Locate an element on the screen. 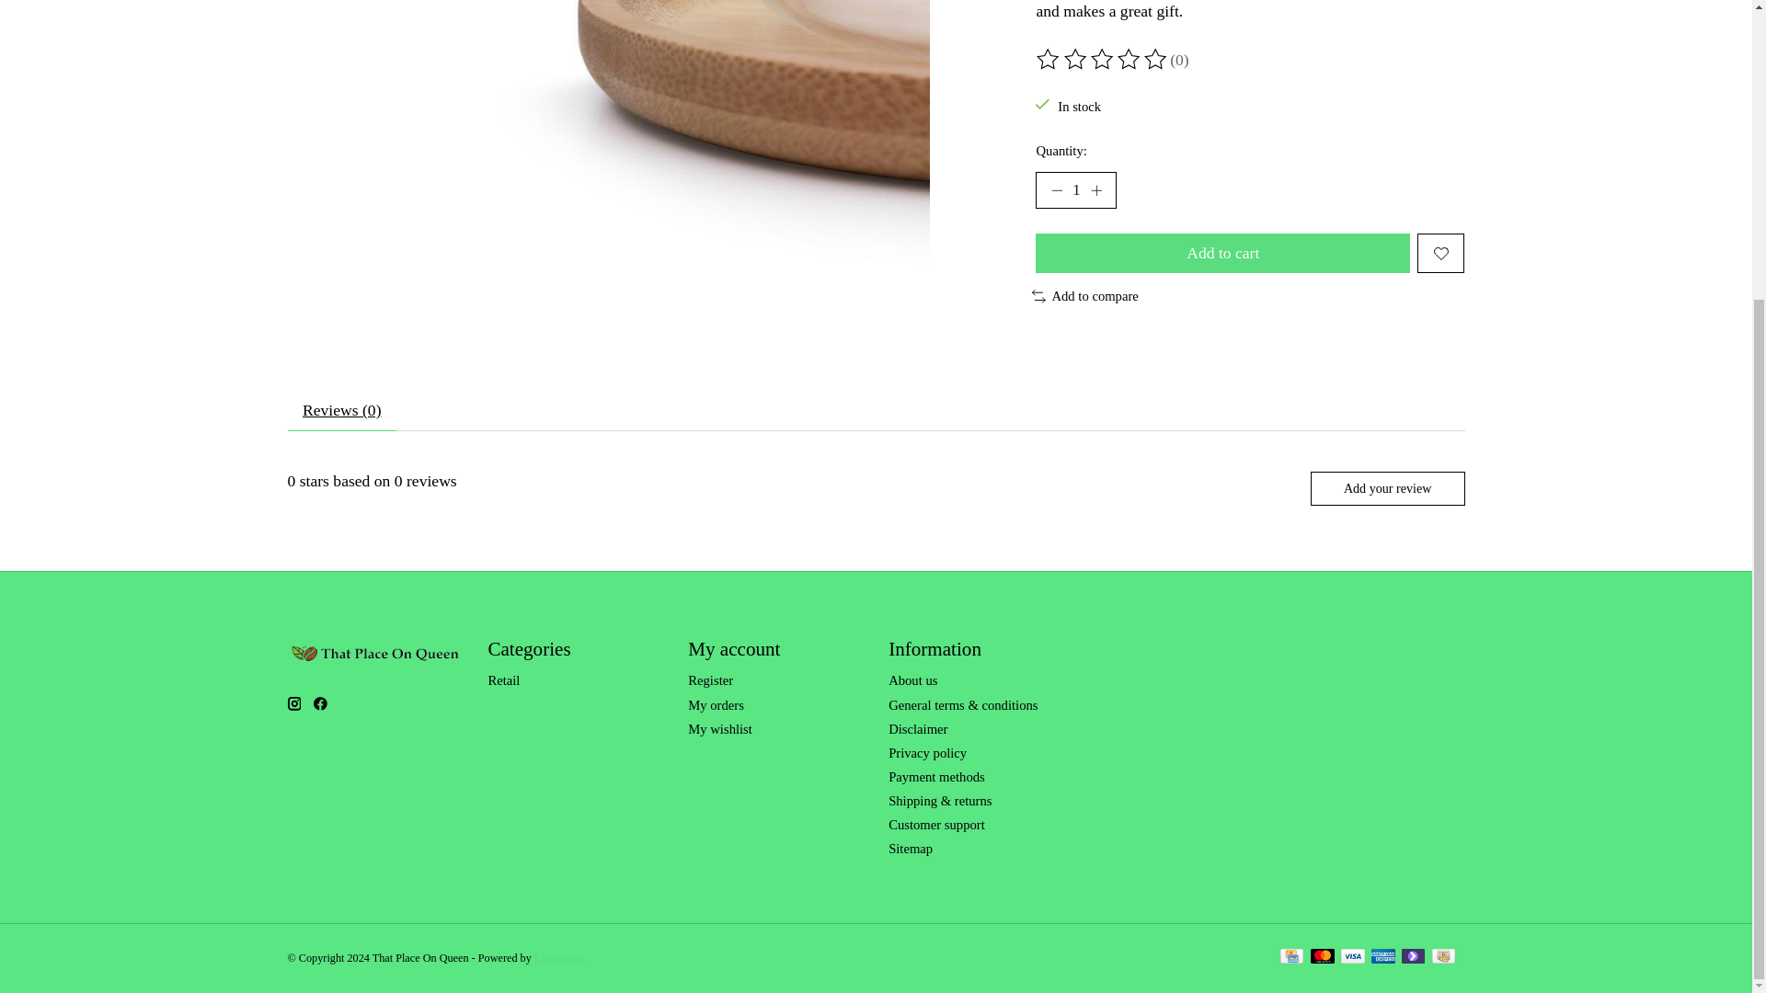 The height and width of the screenshot is (993, 1766). 1 is located at coordinates (1075, 189).